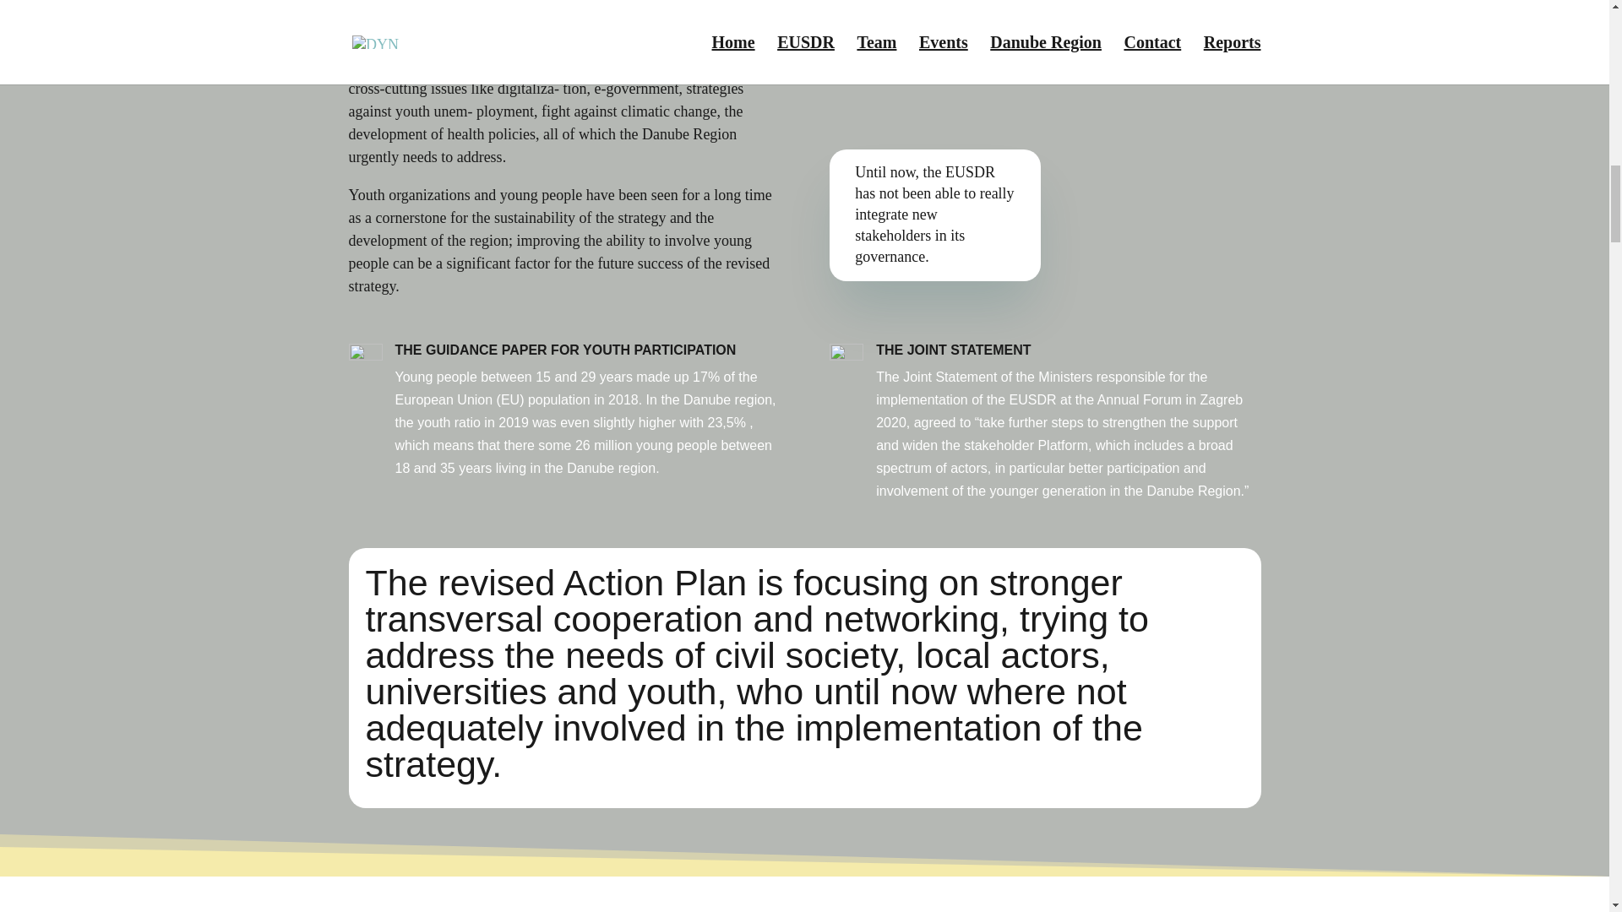  Describe the element at coordinates (934, 214) in the screenshot. I see `Page 10` at that location.